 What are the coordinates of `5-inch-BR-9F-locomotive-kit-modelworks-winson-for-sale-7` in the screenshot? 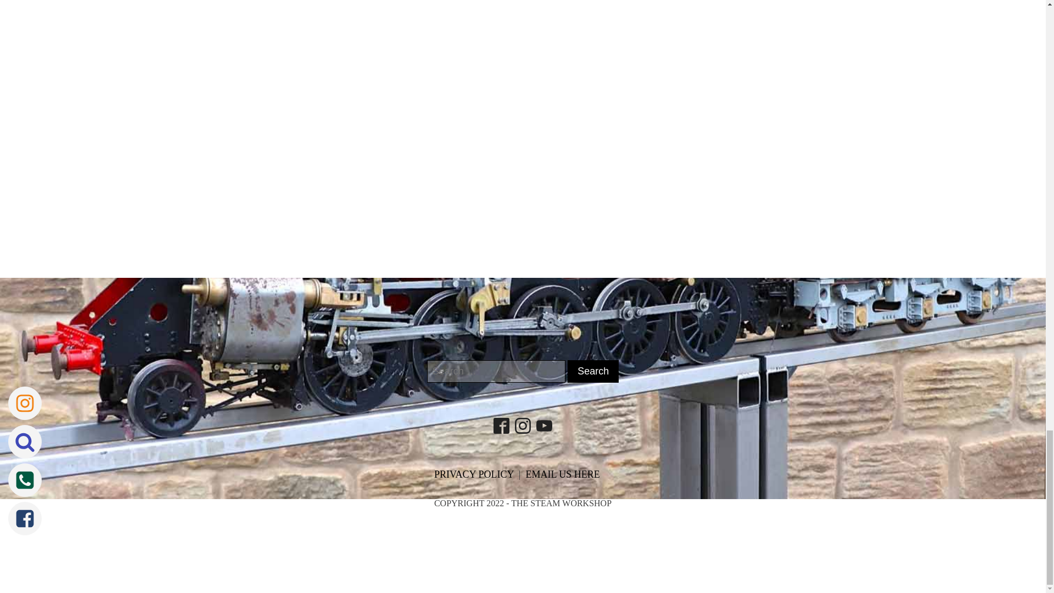 It's located at (226, 25).